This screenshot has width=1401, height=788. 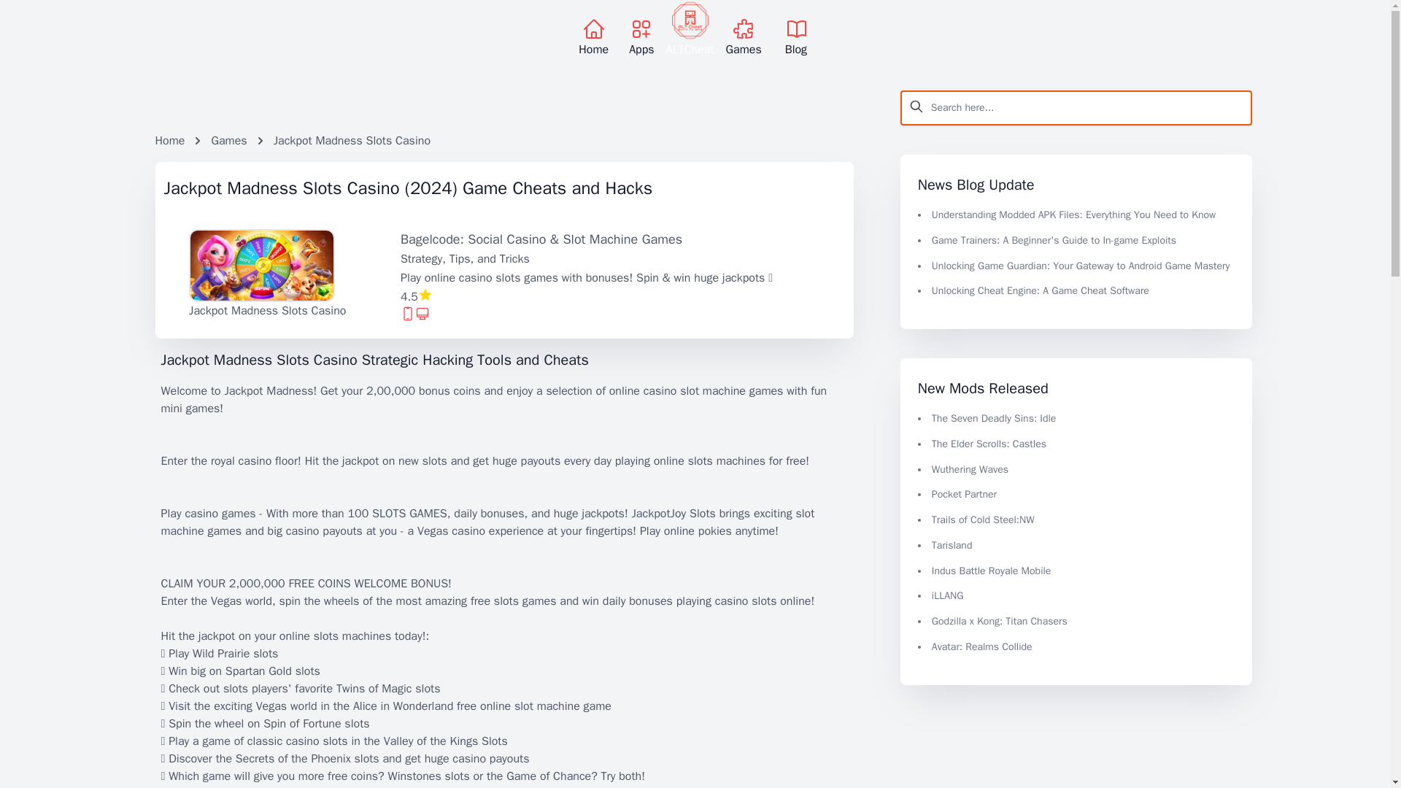 I want to click on Games, so click(x=228, y=141).